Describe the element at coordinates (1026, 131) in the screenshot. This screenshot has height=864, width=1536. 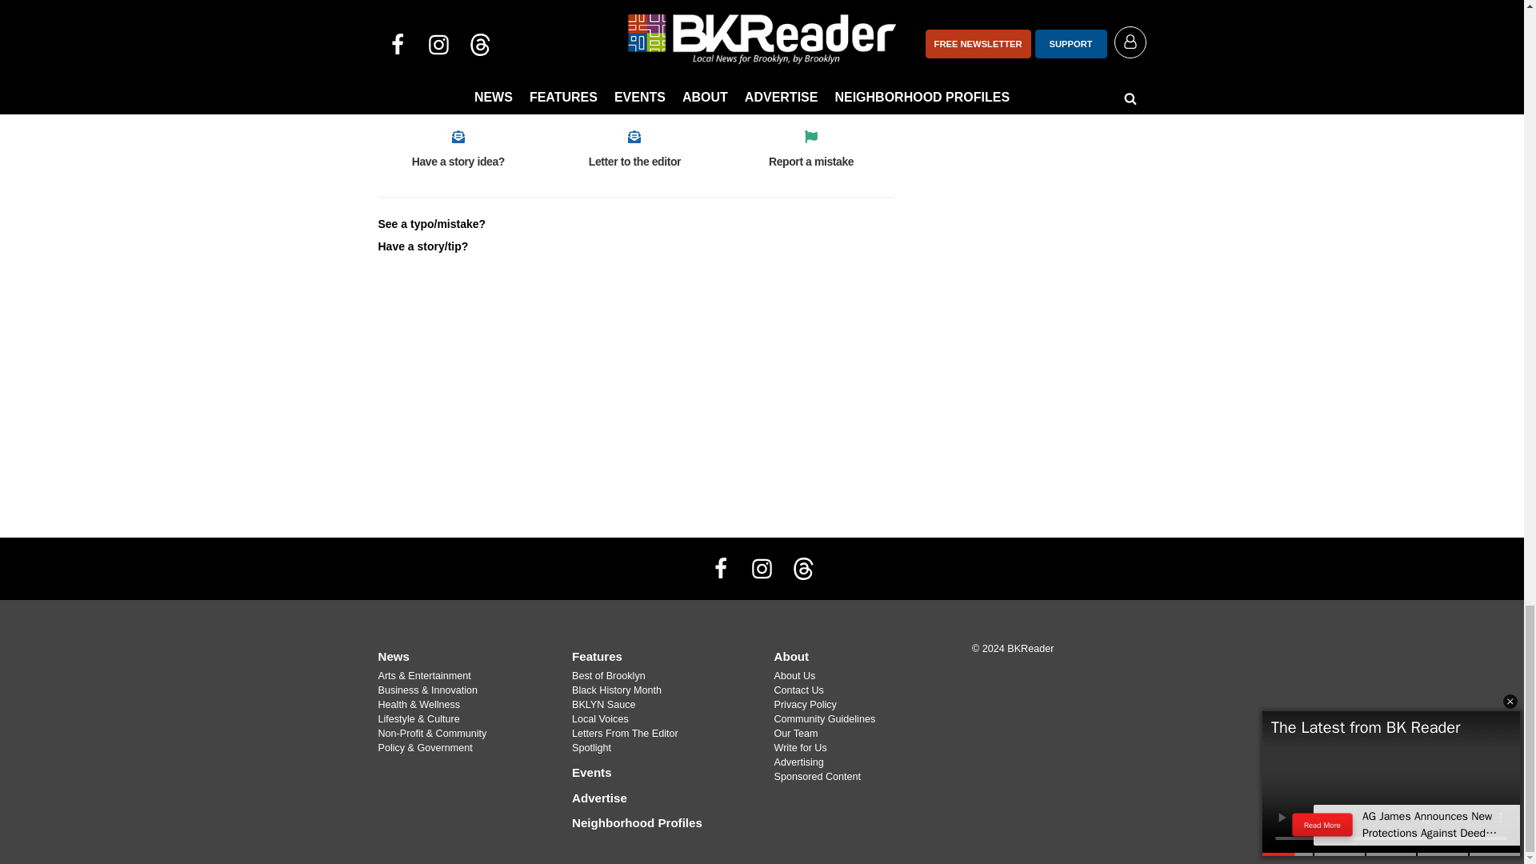
I see `3rd party ad content` at that location.